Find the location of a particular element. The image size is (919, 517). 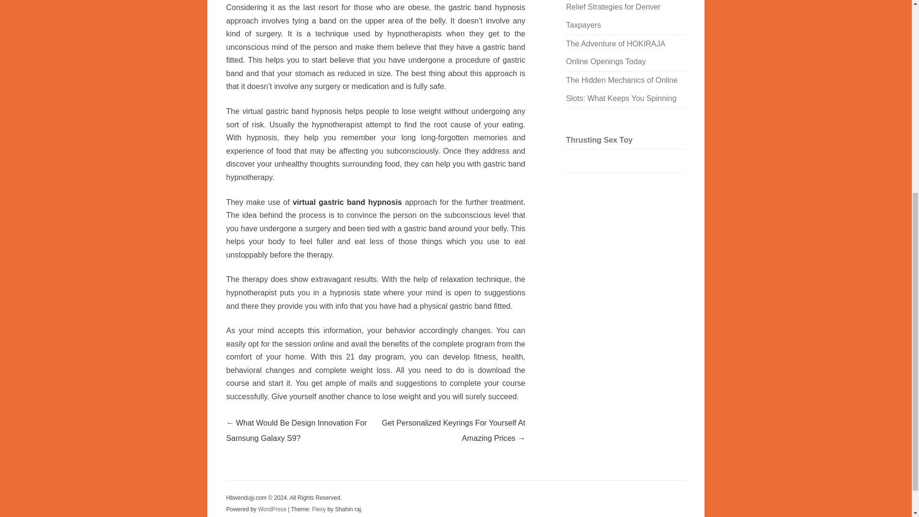

Flexy is located at coordinates (319, 509).